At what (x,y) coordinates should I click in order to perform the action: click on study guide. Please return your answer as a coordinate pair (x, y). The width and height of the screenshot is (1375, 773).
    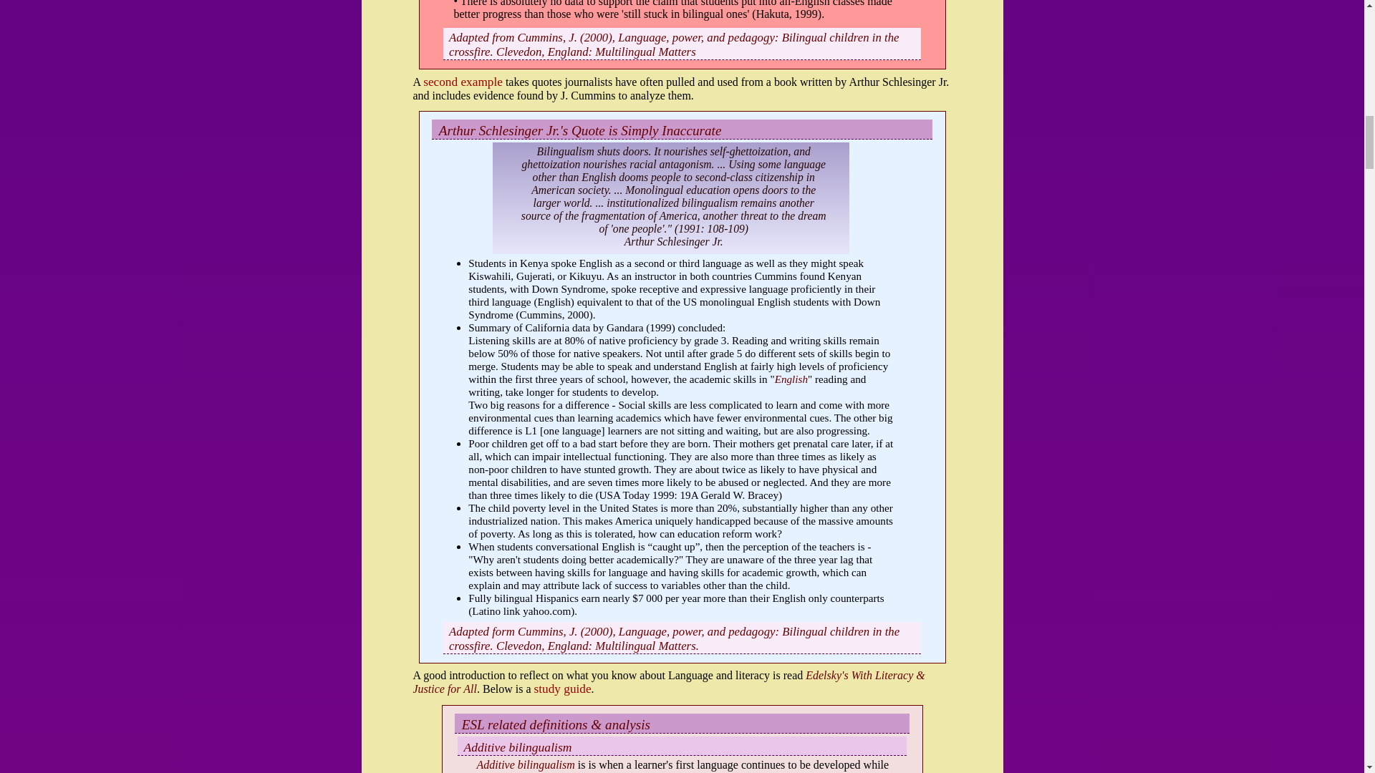
    Looking at the image, I should click on (563, 689).